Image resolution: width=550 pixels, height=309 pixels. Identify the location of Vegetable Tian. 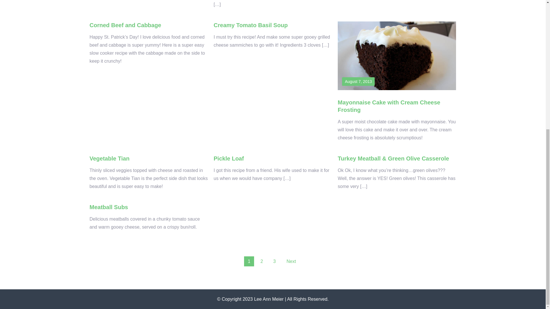
(109, 159).